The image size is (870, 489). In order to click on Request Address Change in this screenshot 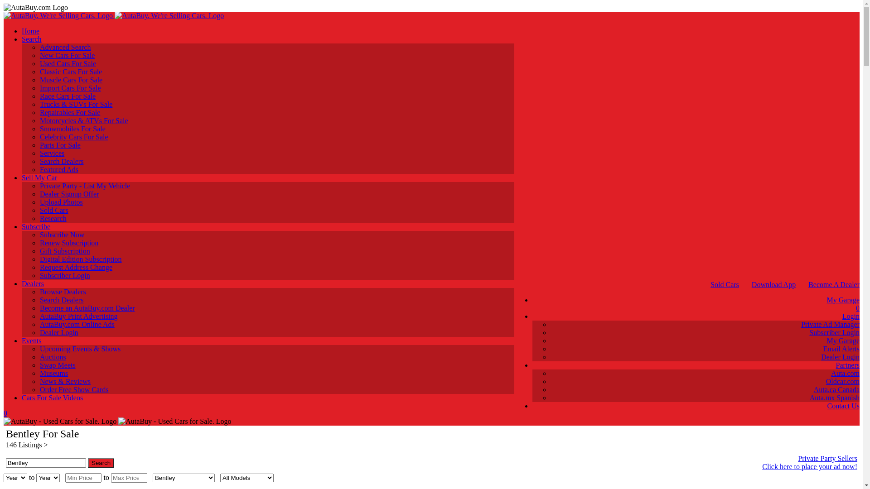, I will do `click(76, 267)`.